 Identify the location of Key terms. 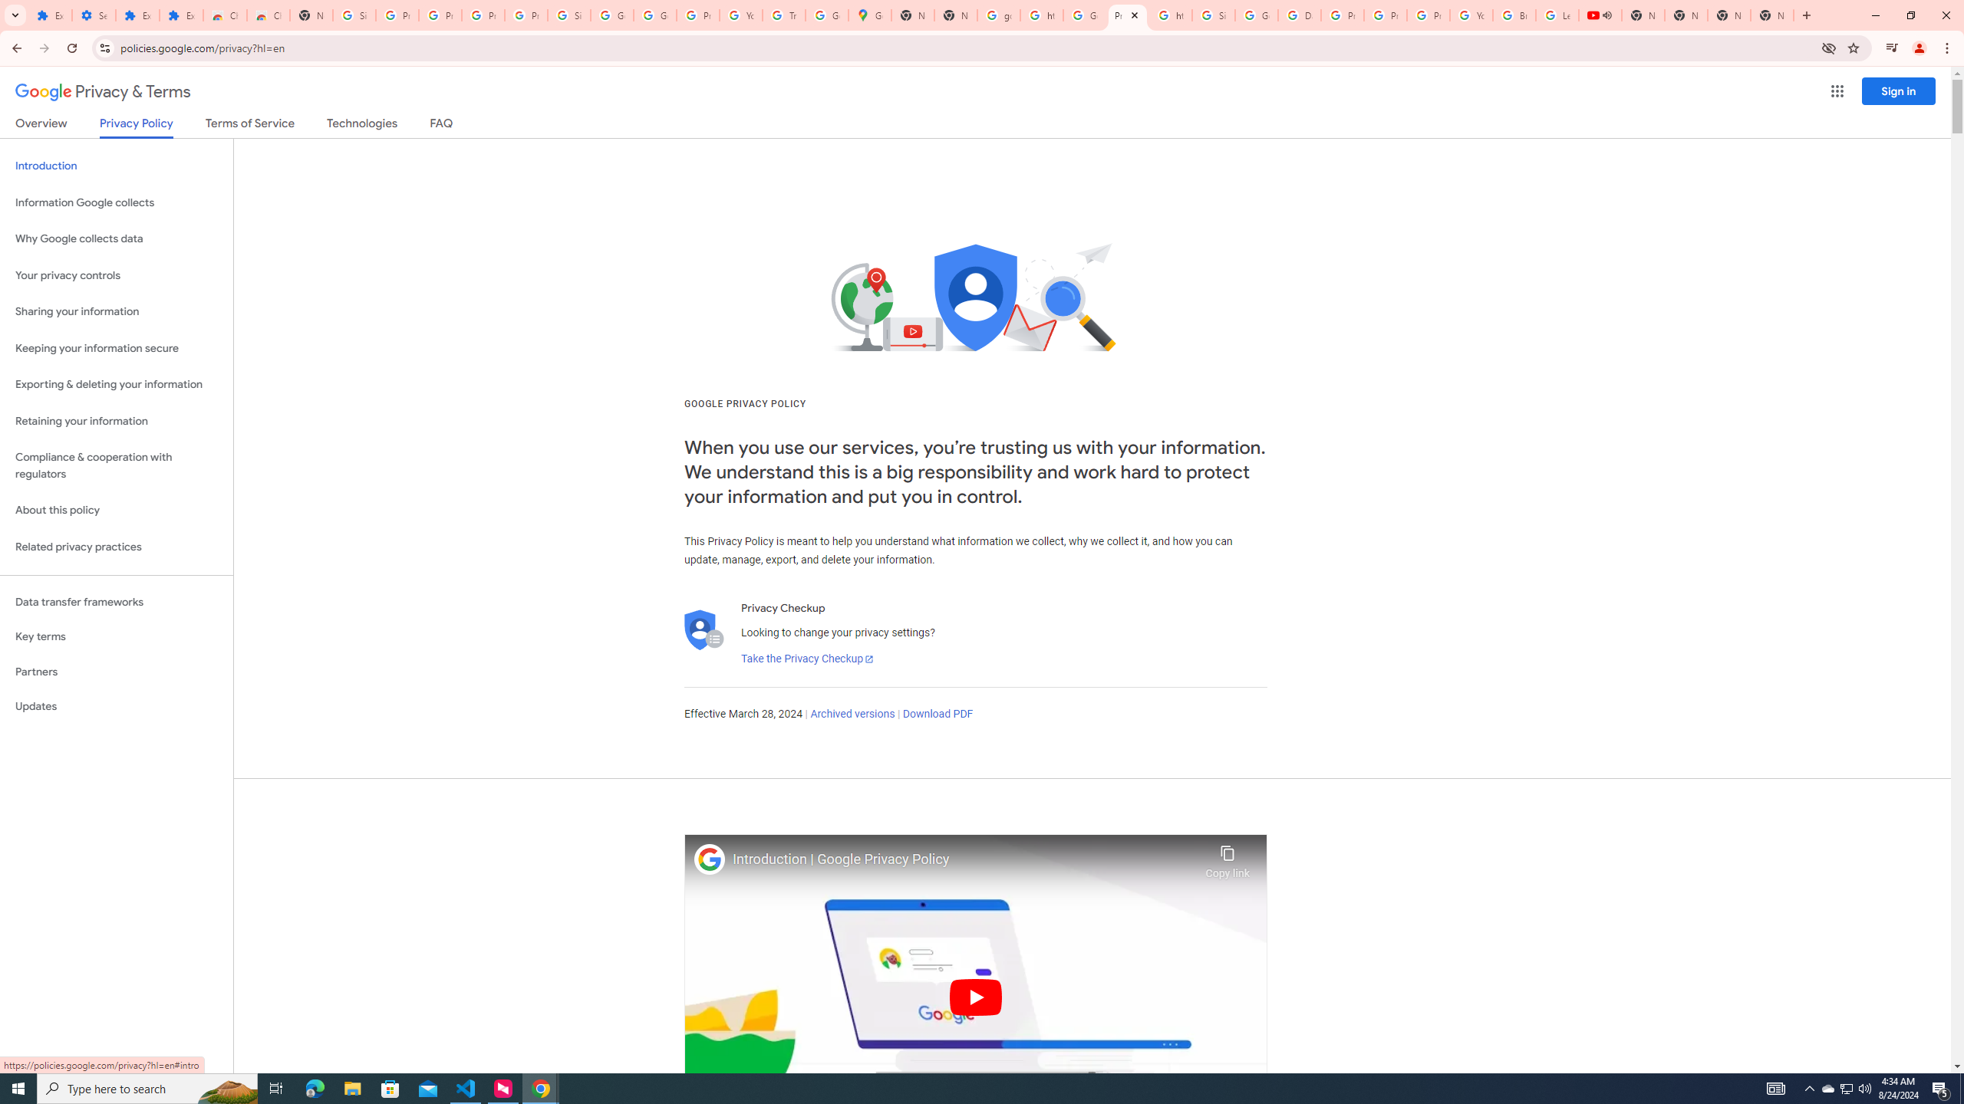
(117, 636).